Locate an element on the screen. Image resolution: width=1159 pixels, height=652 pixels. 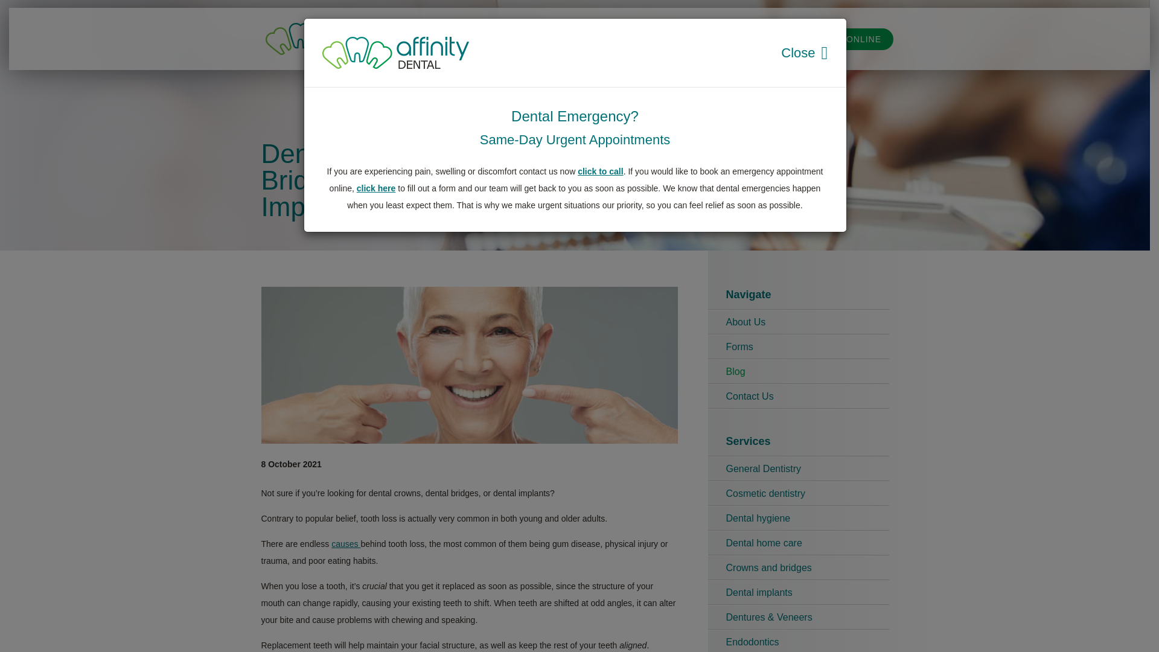
General Dentistry is located at coordinates (798, 469).